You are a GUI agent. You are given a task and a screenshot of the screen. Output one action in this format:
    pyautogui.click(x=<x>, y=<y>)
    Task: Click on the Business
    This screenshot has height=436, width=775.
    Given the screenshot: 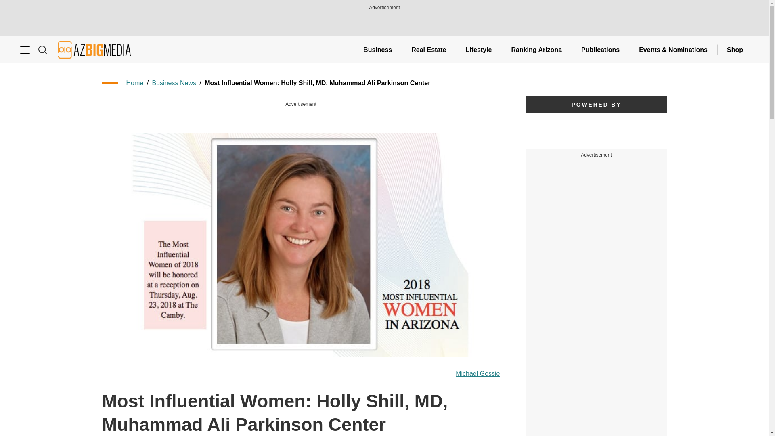 What is the action you would take?
    pyautogui.click(x=377, y=49)
    